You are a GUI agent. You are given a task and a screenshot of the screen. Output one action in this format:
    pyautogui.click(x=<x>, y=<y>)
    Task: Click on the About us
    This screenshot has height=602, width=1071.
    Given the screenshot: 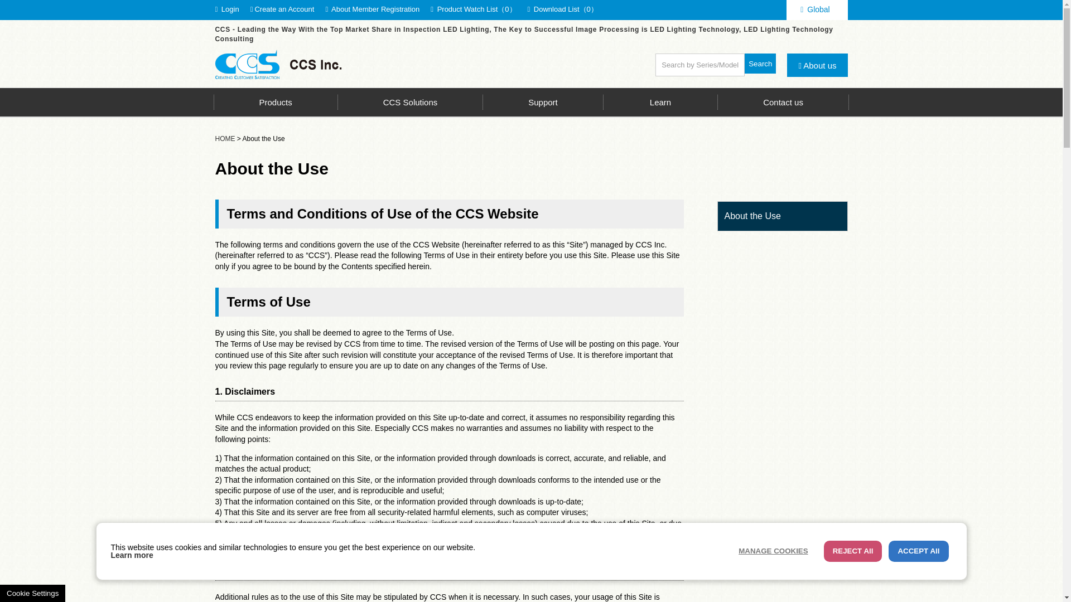 What is the action you would take?
    pyautogui.click(x=817, y=65)
    